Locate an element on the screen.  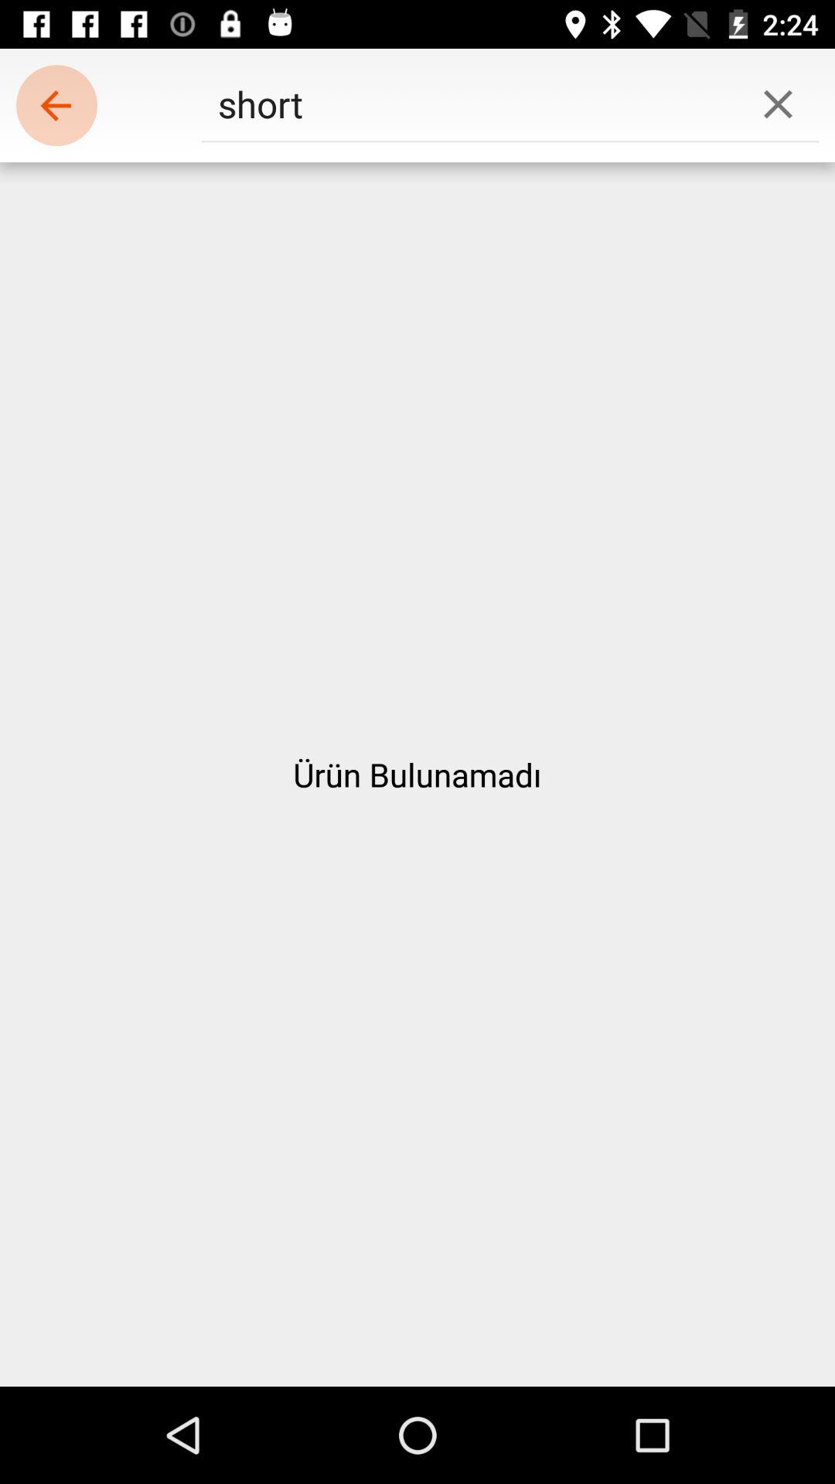
select the icon at the top right corner is located at coordinates (778, 104).